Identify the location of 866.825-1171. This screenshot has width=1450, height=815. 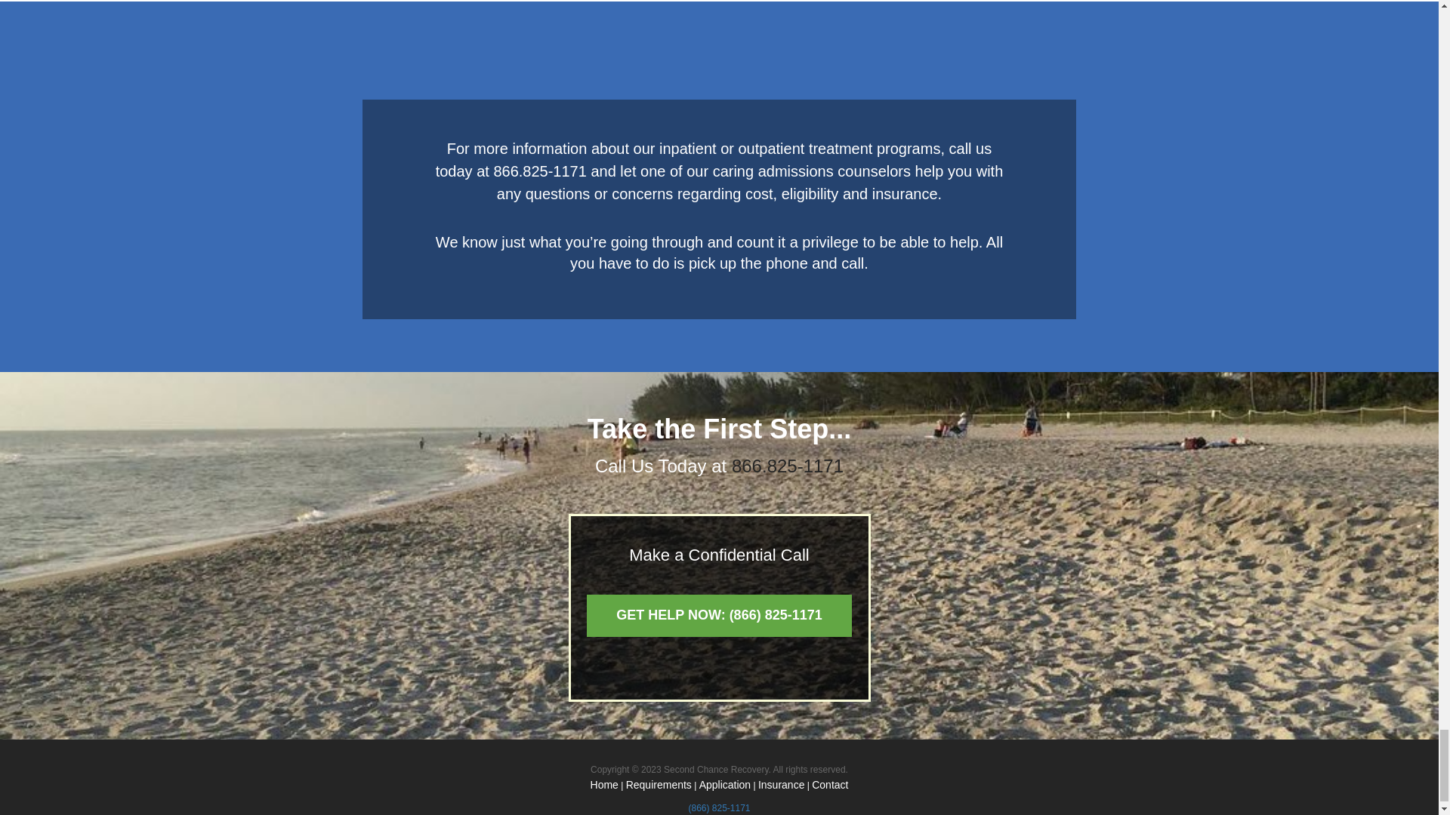
(788, 465).